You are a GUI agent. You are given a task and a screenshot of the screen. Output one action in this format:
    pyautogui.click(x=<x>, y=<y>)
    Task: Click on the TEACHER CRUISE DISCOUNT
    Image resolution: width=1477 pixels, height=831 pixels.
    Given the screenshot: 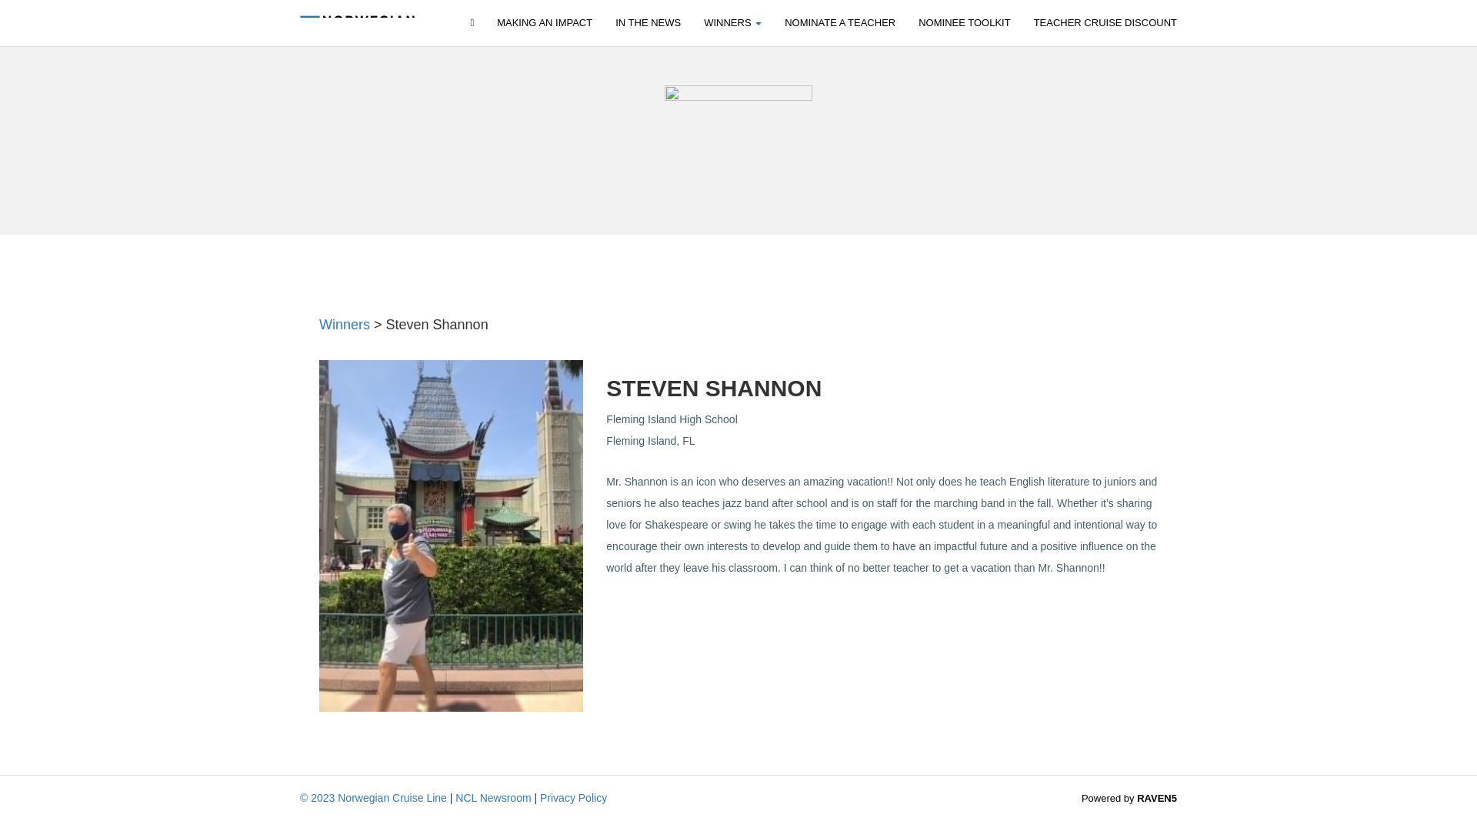 What is the action you would take?
    pyautogui.click(x=1105, y=23)
    